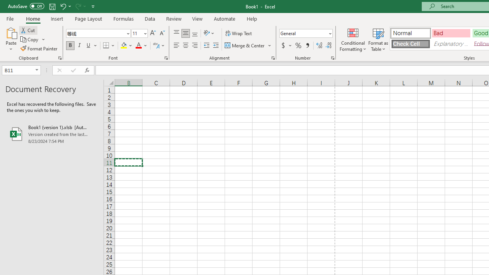 This screenshot has height=275, width=489. What do you see at coordinates (238, 34) in the screenshot?
I see `Wrap Text` at bounding box center [238, 34].